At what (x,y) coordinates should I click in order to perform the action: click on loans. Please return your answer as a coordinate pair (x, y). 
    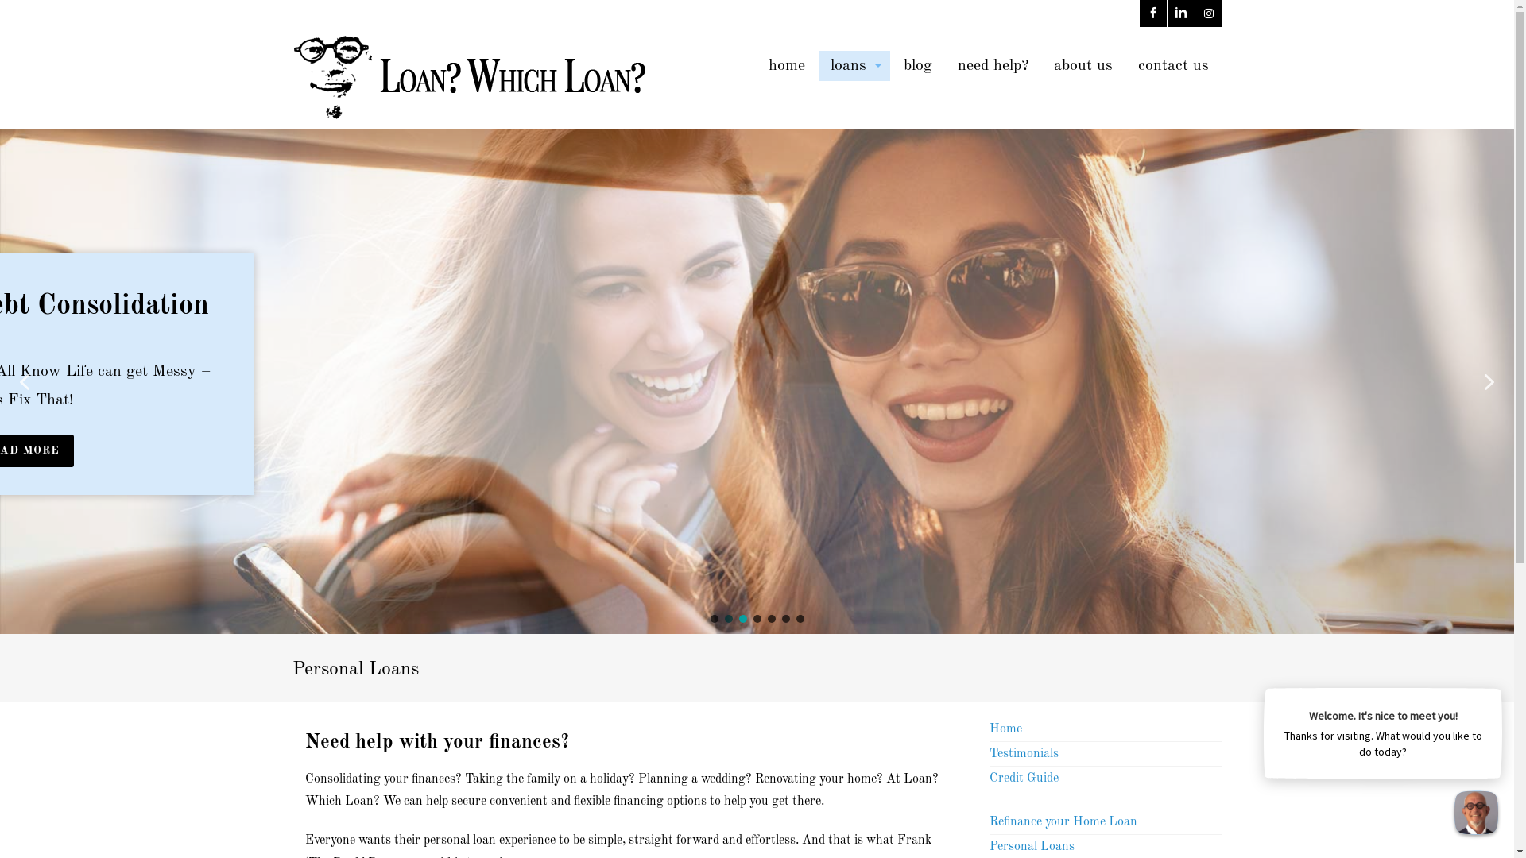
    Looking at the image, I should click on (854, 66).